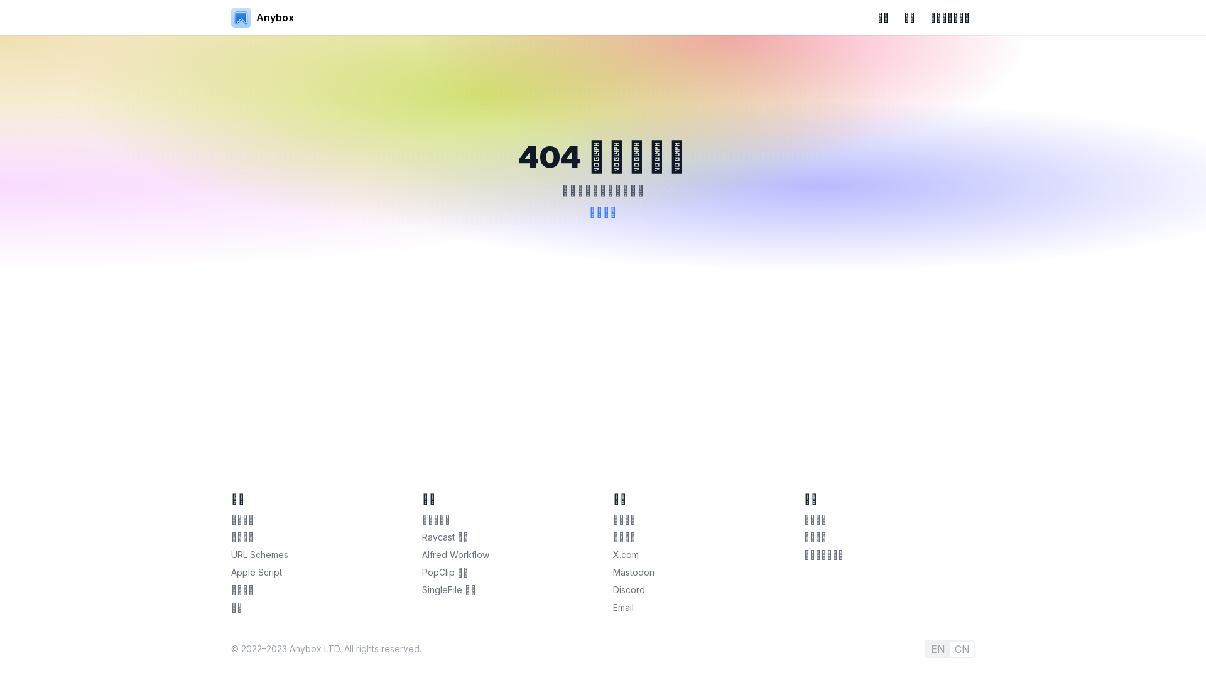 This screenshot has height=678, width=1206. I want to click on Discord, so click(629, 590).